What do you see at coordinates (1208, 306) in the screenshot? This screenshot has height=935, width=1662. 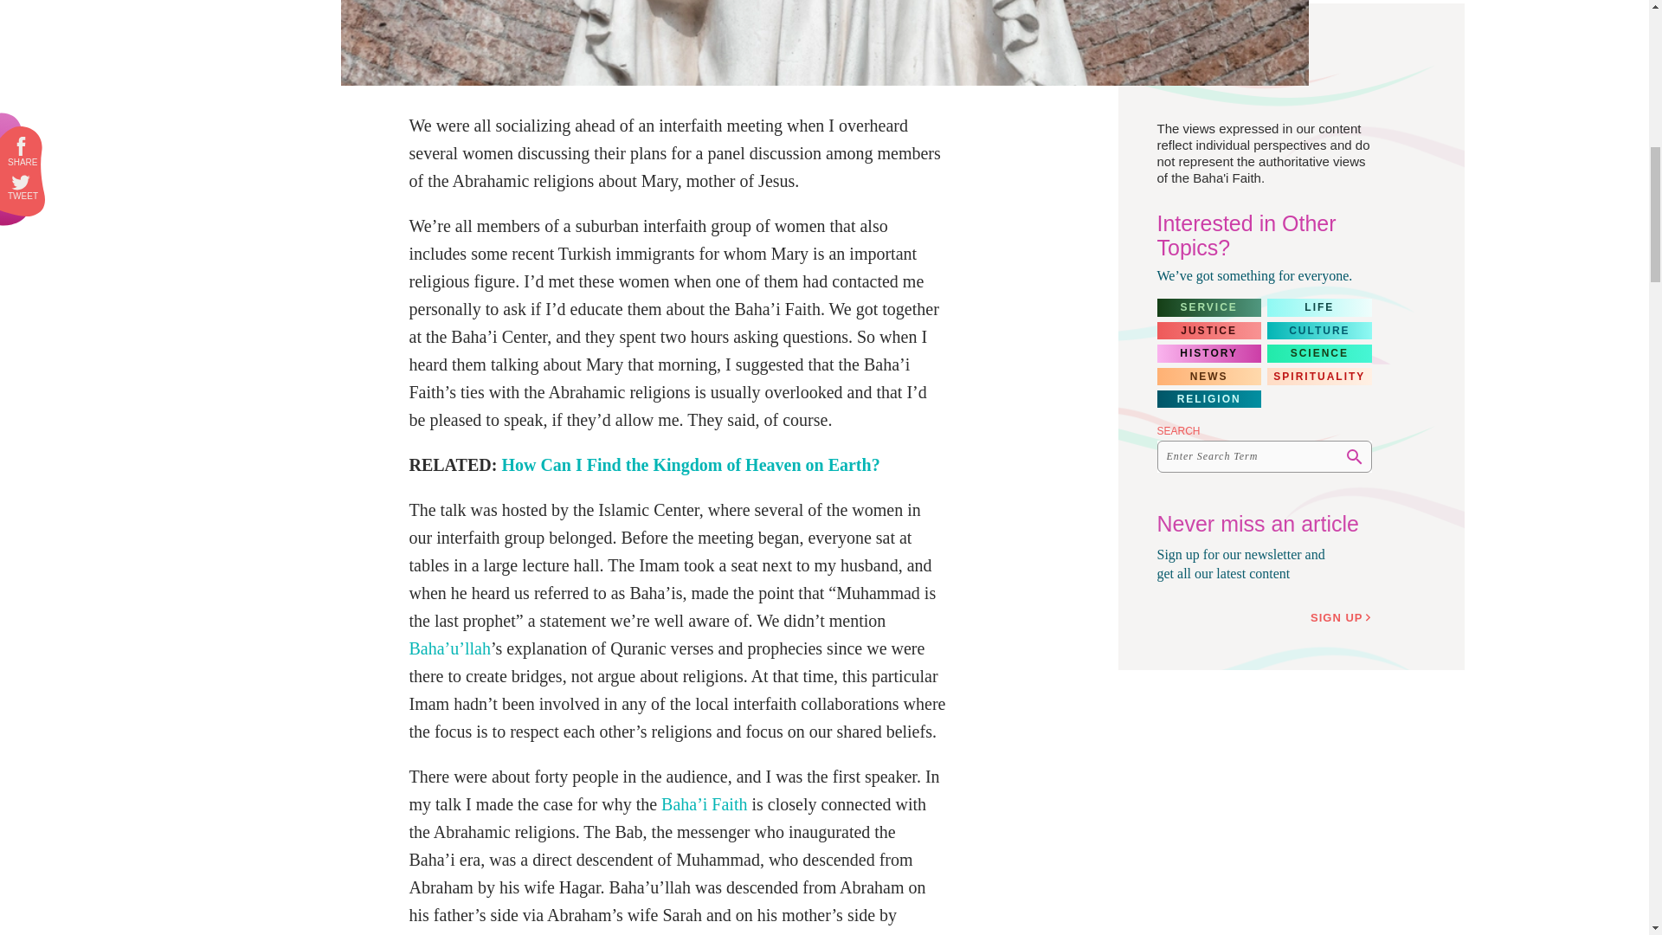 I see `SERVICE` at bounding box center [1208, 306].